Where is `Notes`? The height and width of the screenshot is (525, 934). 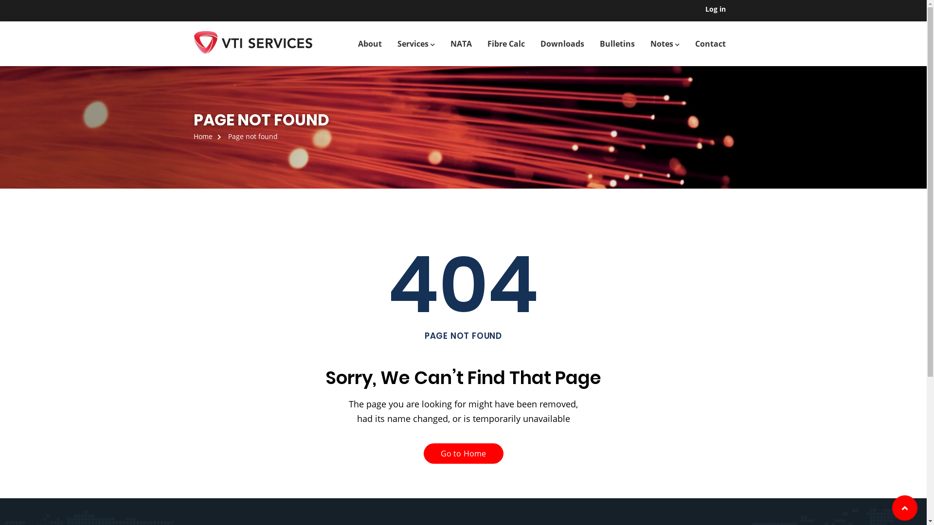 Notes is located at coordinates (665, 44).